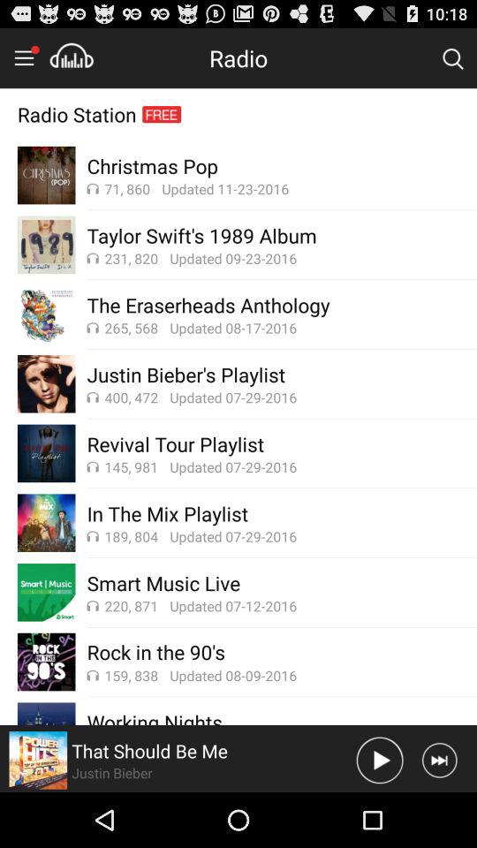  What do you see at coordinates (72, 57) in the screenshot?
I see `add to playlist` at bounding box center [72, 57].